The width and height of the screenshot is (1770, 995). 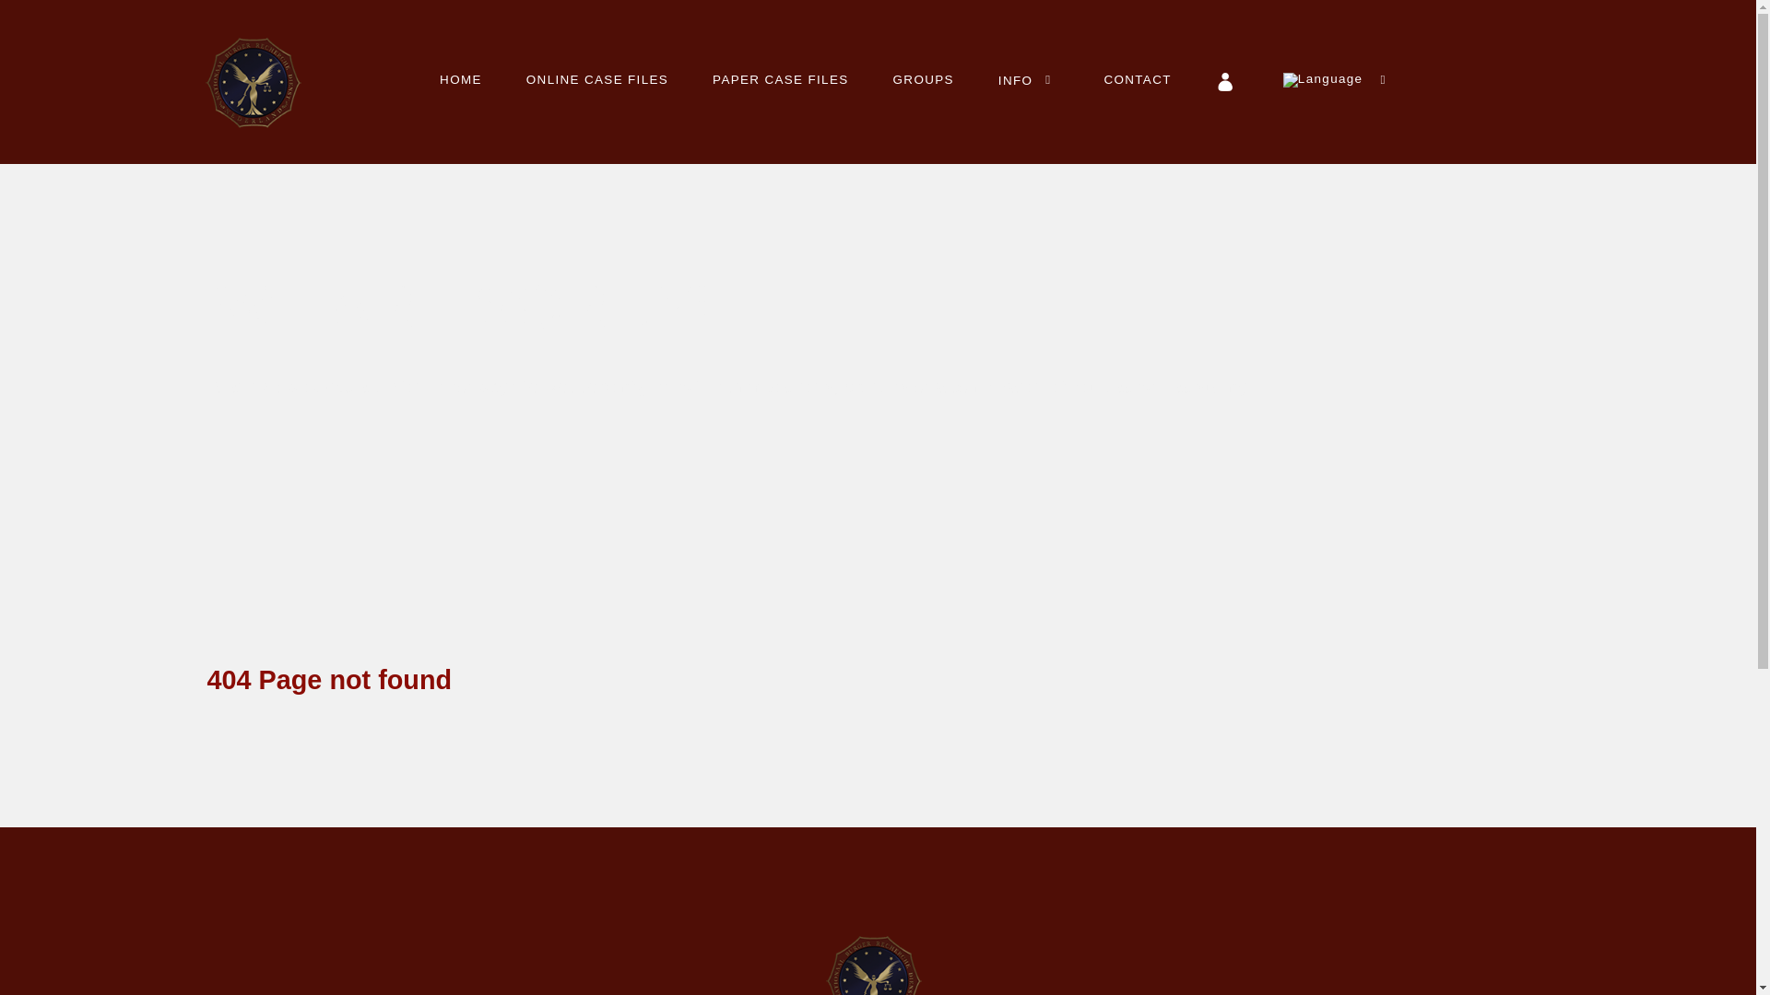 What do you see at coordinates (1138, 79) in the screenshot?
I see `CONTACT` at bounding box center [1138, 79].